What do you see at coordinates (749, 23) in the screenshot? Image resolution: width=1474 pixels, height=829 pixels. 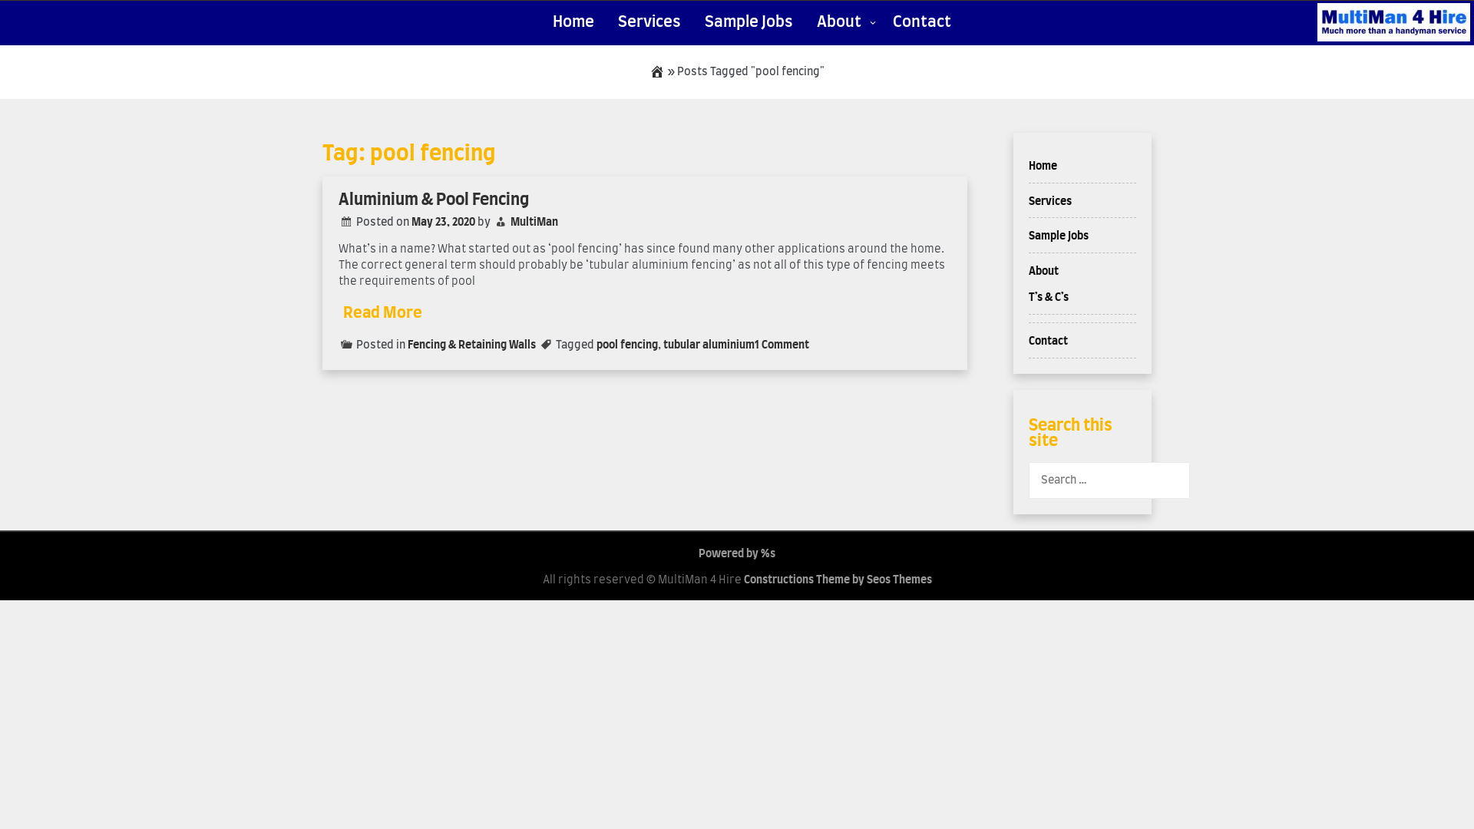 I see `Sample Jobs` at bounding box center [749, 23].